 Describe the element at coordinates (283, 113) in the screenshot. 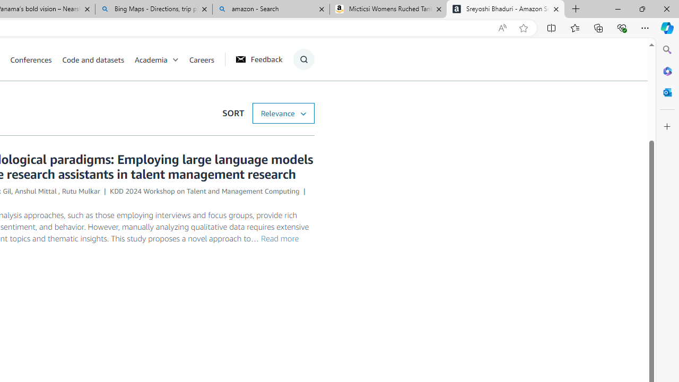

I see `SORT` at that location.